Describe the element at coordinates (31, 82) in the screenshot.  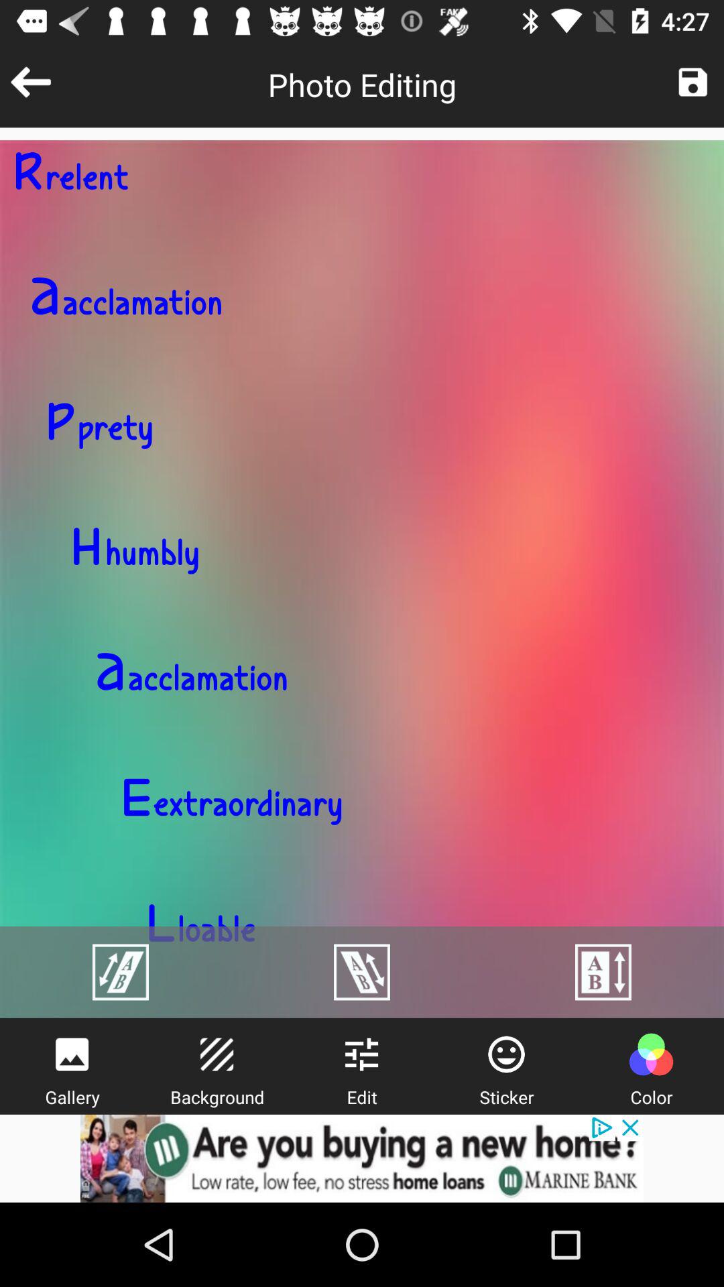
I see `goto previous option or menu` at that location.